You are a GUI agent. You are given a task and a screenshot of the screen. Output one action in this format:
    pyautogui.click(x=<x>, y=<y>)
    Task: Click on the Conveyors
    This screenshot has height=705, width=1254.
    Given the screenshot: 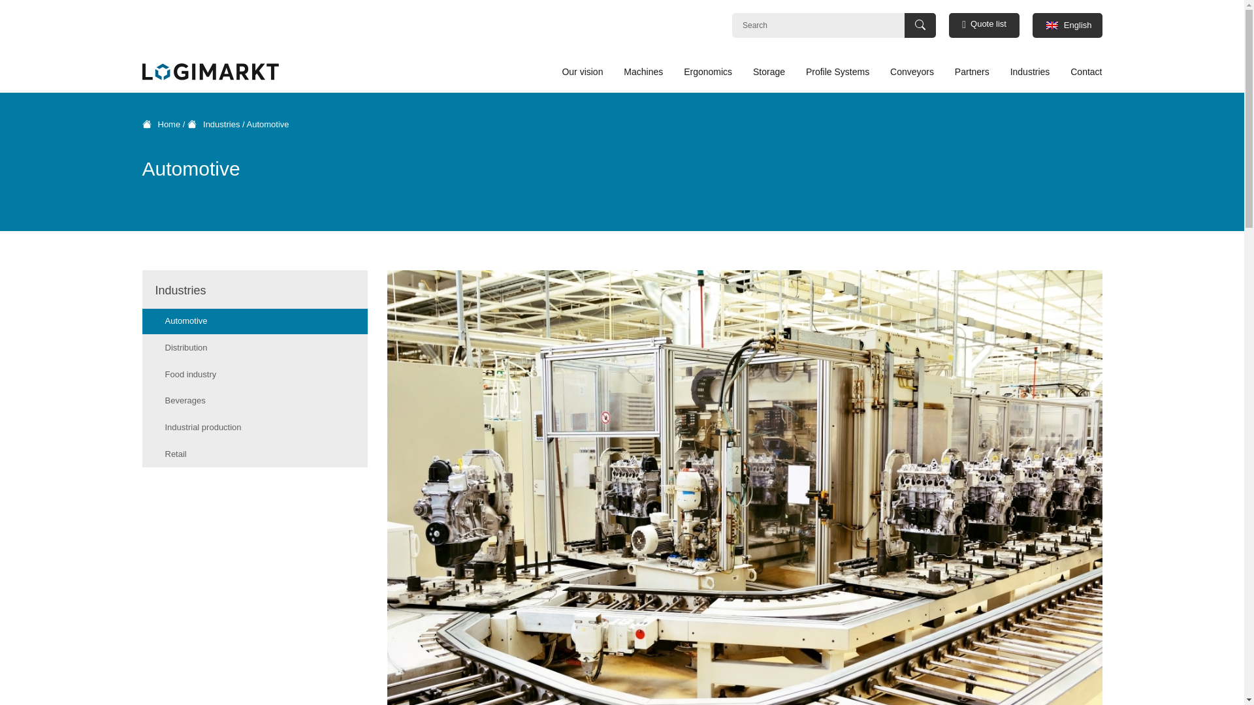 What is the action you would take?
    pyautogui.click(x=912, y=71)
    